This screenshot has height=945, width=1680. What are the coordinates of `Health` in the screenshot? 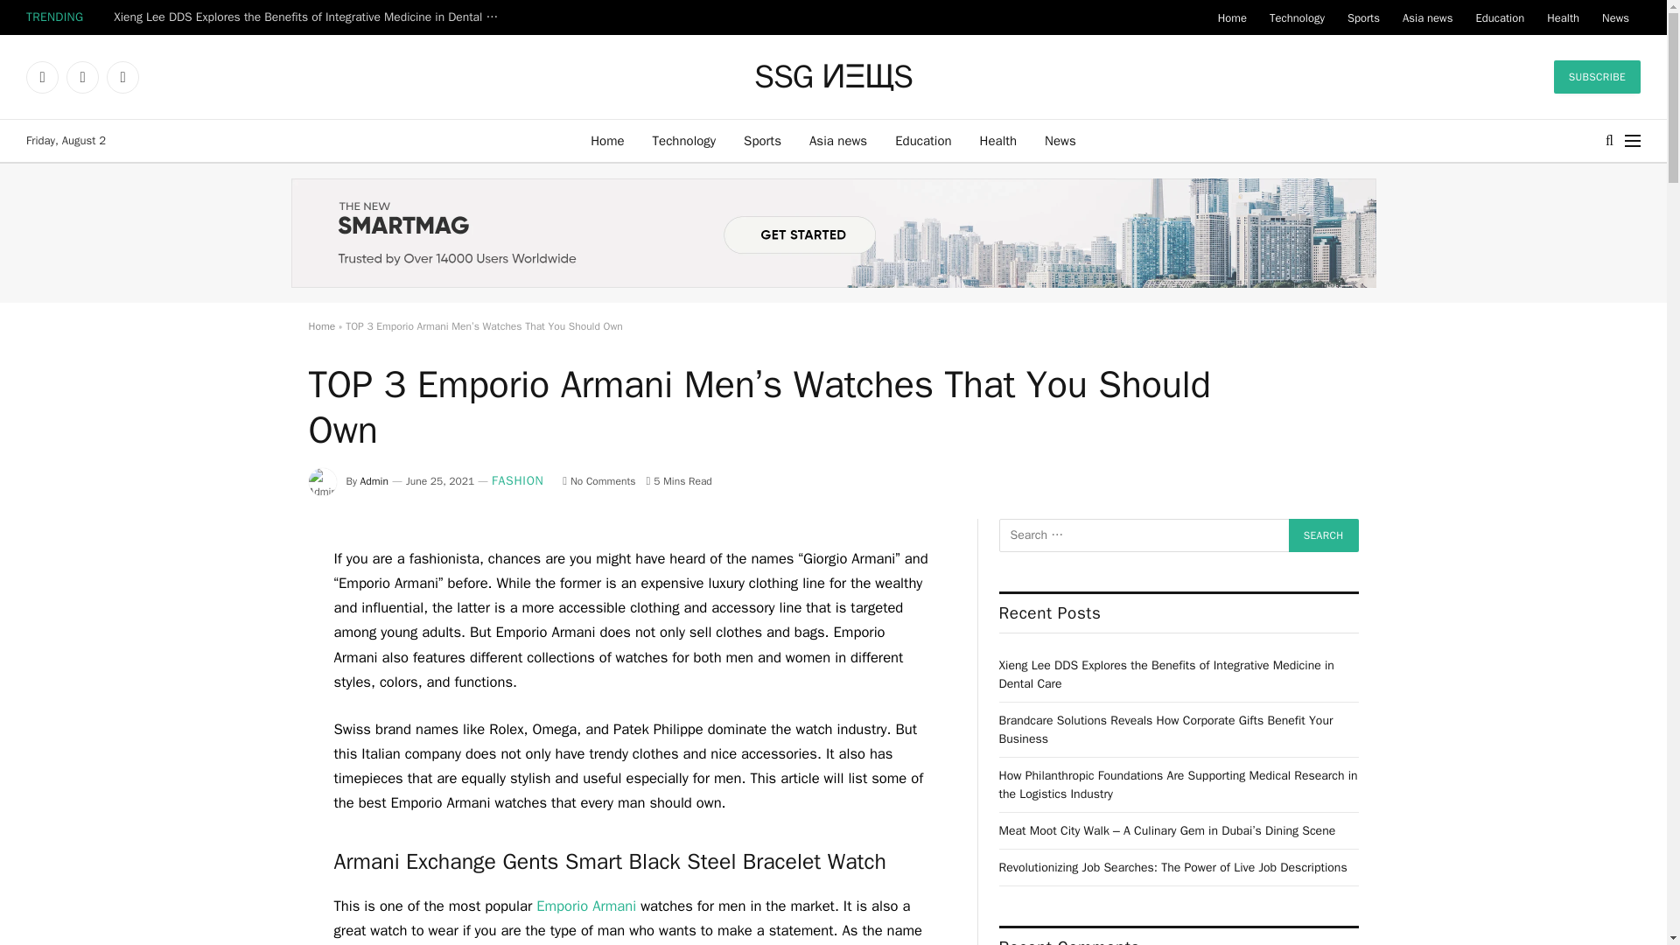 It's located at (1563, 17).